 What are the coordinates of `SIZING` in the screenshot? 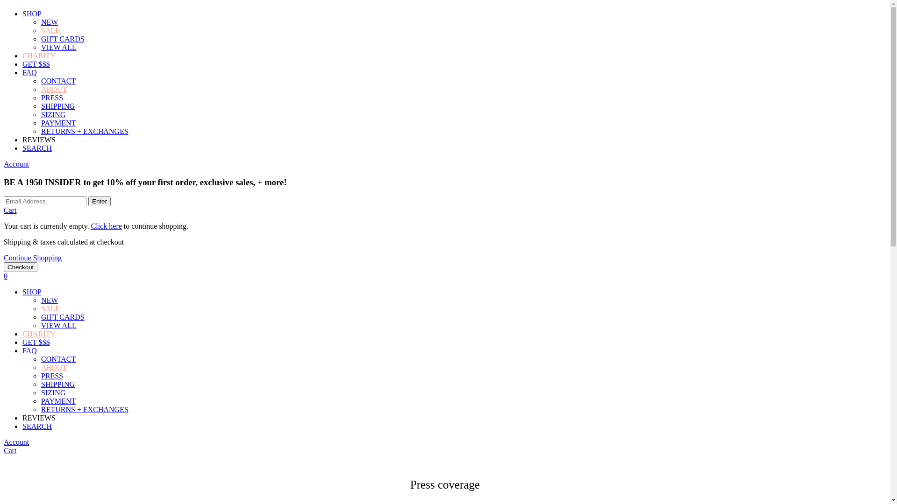 It's located at (53, 115).